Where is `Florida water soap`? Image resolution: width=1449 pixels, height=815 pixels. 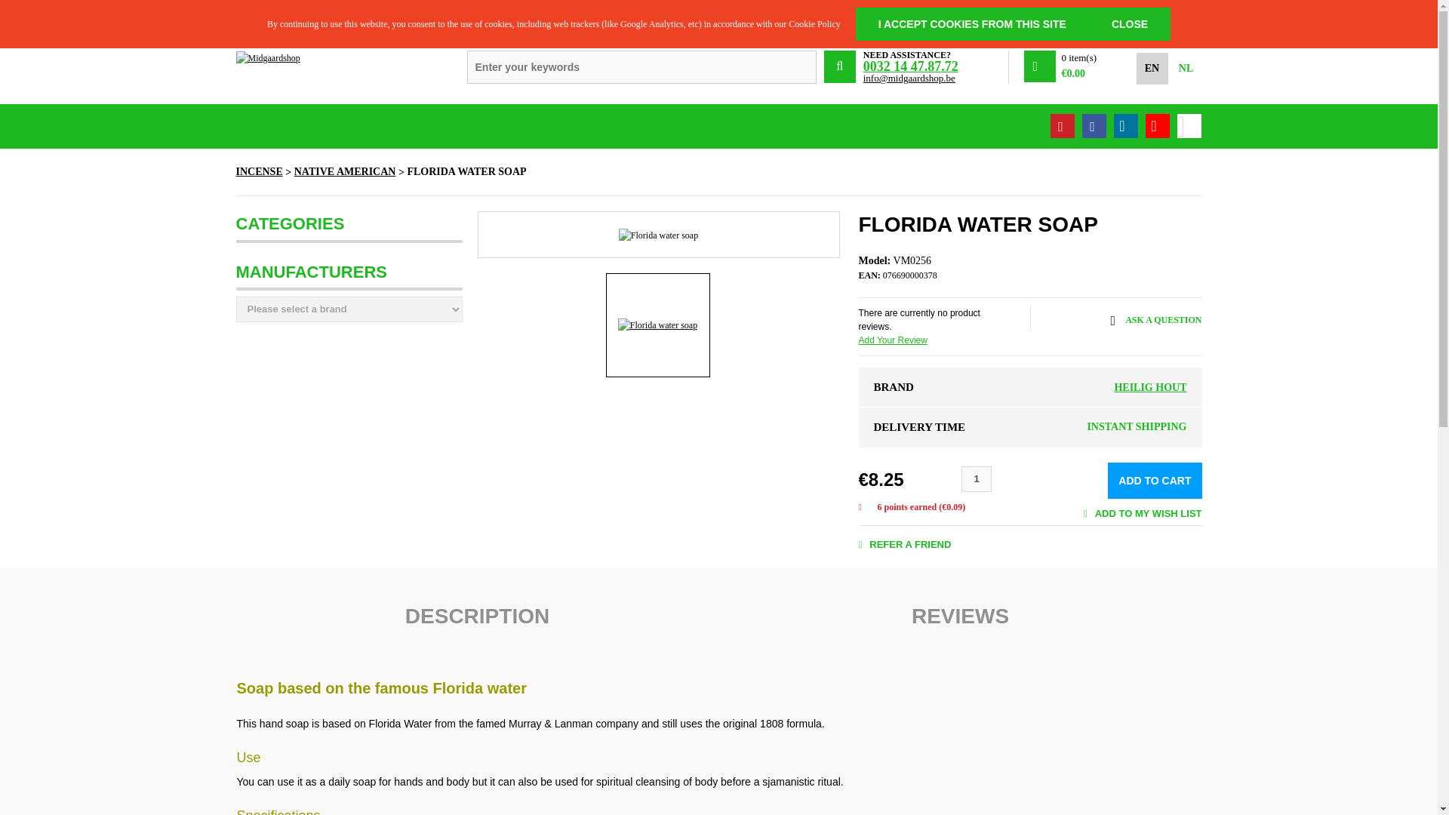 Florida water soap is located at coordinates (658, 235).